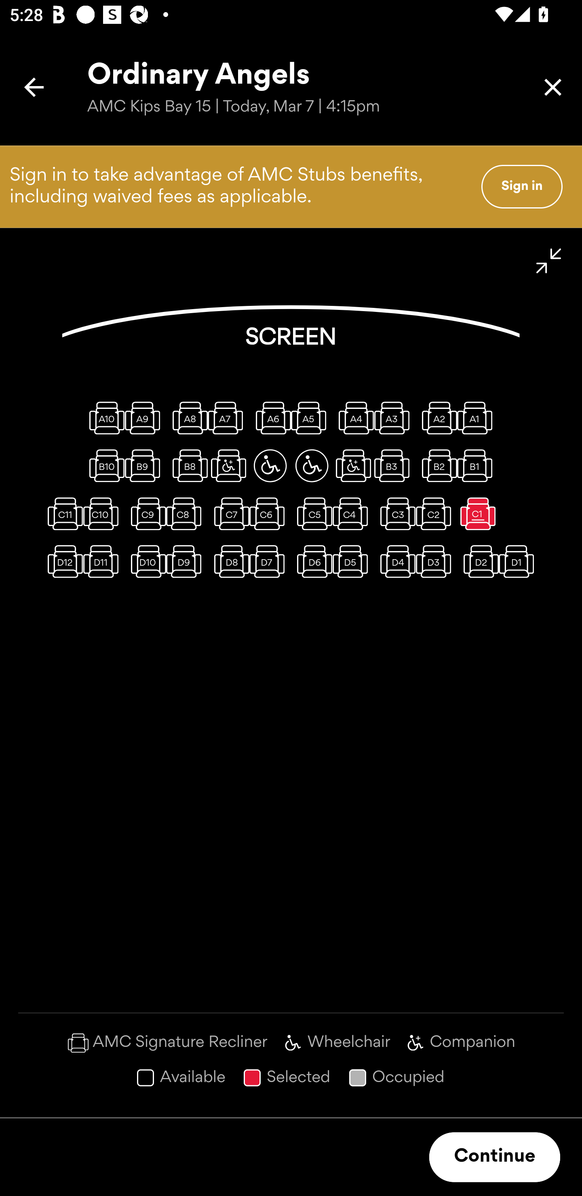 Image resolution: width=582 pixels, height=1196 pixels. I want to click on A3, Regular seat, available, so click(395, 418).